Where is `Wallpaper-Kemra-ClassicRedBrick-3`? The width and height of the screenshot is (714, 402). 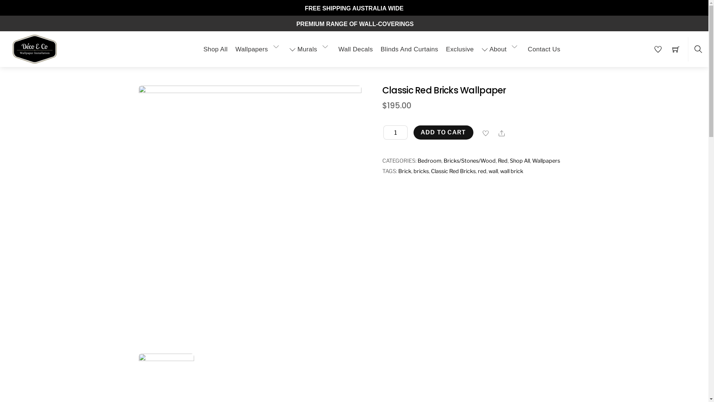 Wallpaper-Kemra-ClassicRedBrick-3 is located at coordinates (250, 220).